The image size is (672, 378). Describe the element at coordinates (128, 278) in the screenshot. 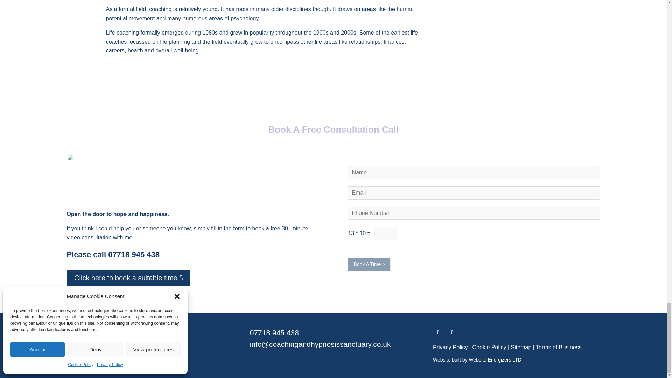

I see `Click here to book a suitable time` at that location.